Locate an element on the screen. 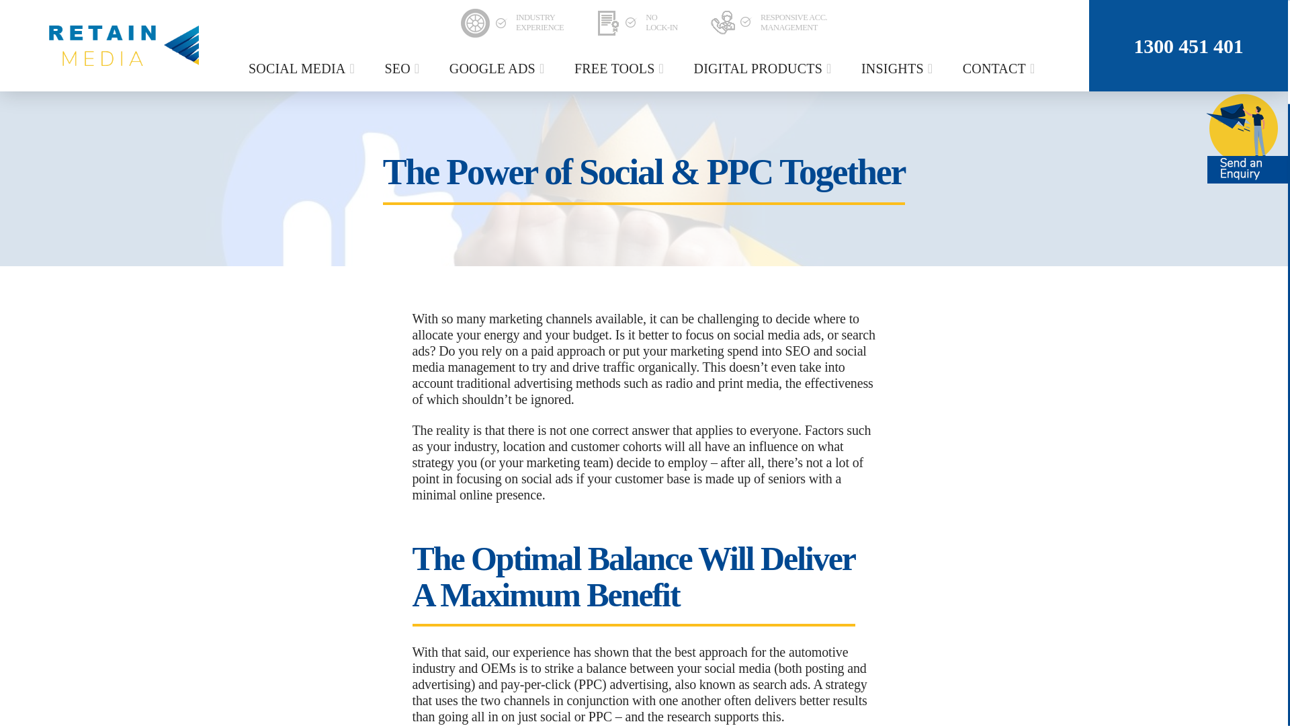  Contact is located at coordinates (1001, 69).